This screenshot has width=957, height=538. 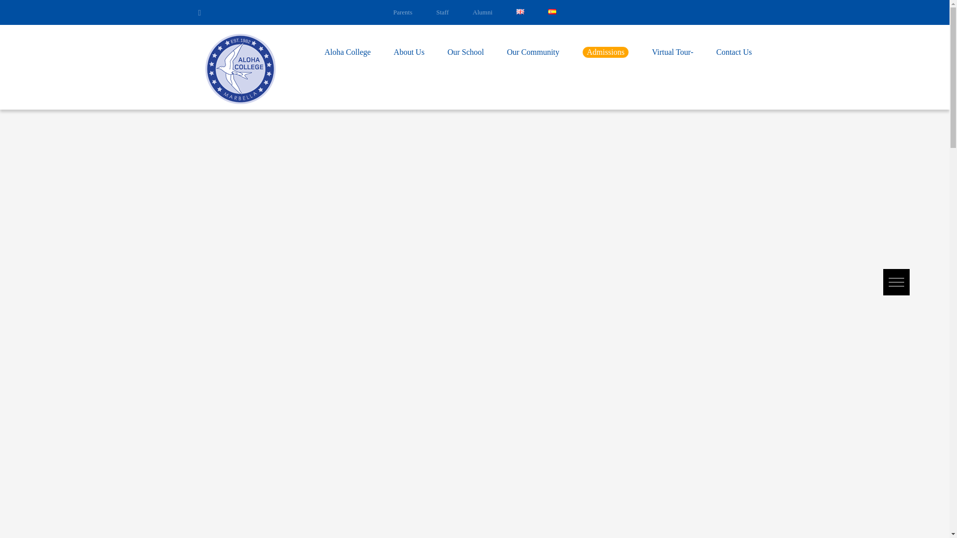 I want to click on Access, so click(x=403, y=12).